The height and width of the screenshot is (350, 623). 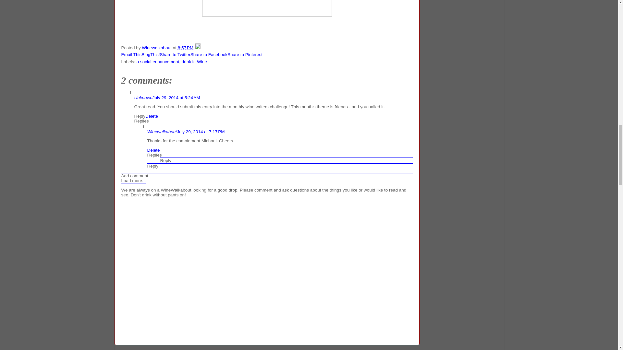 What do you see at coordinates (150, 54) in the screenshot?
I see `BlogThis!` at bounding box center [150, 54].